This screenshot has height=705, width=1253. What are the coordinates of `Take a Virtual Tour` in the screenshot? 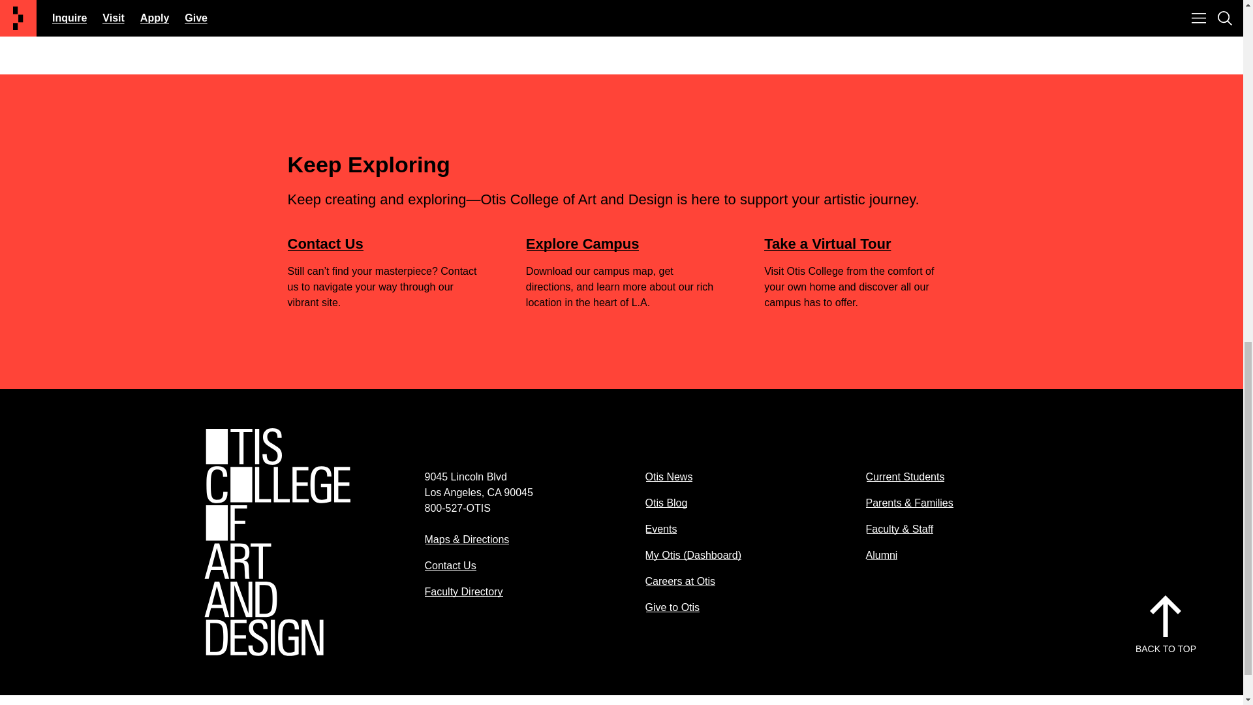 It's located at (828, 243).